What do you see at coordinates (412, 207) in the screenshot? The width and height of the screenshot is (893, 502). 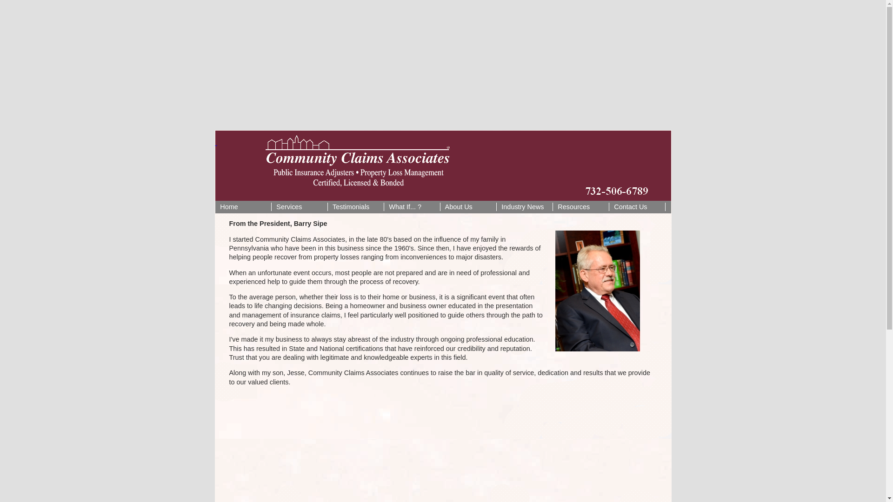 I see `  What If... ?` at bounding box center [412, 207].